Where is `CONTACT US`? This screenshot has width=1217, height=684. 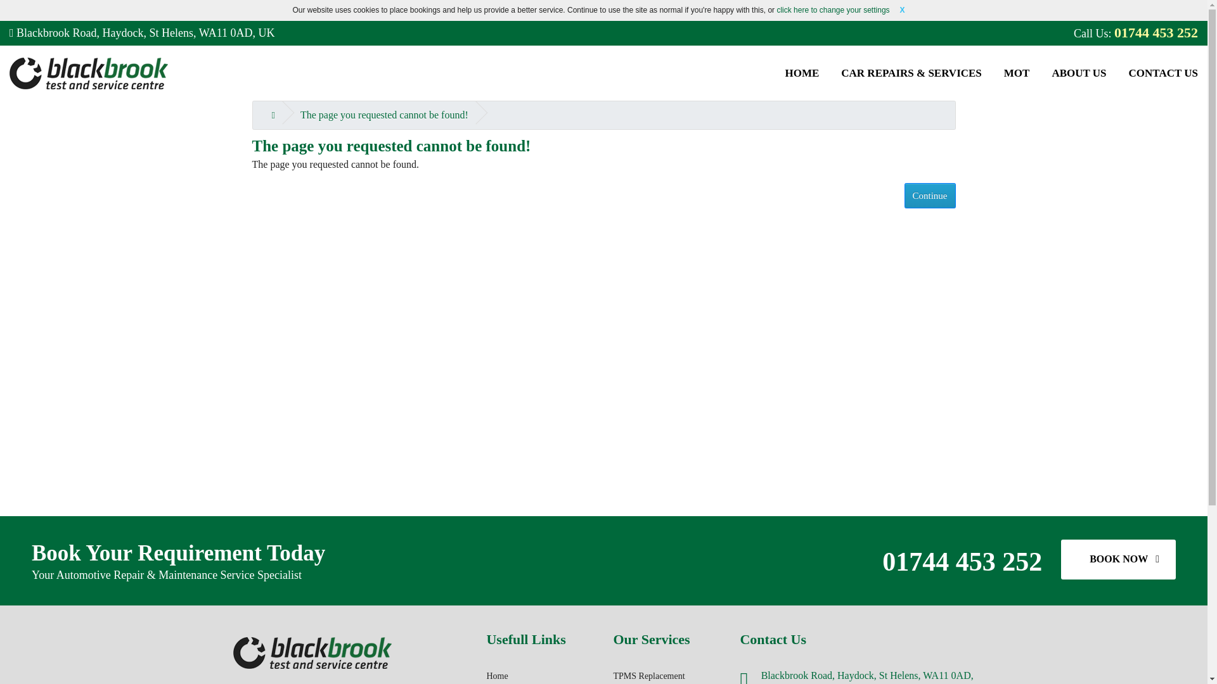
CONTACT US is located at coordinates (1163, 73).